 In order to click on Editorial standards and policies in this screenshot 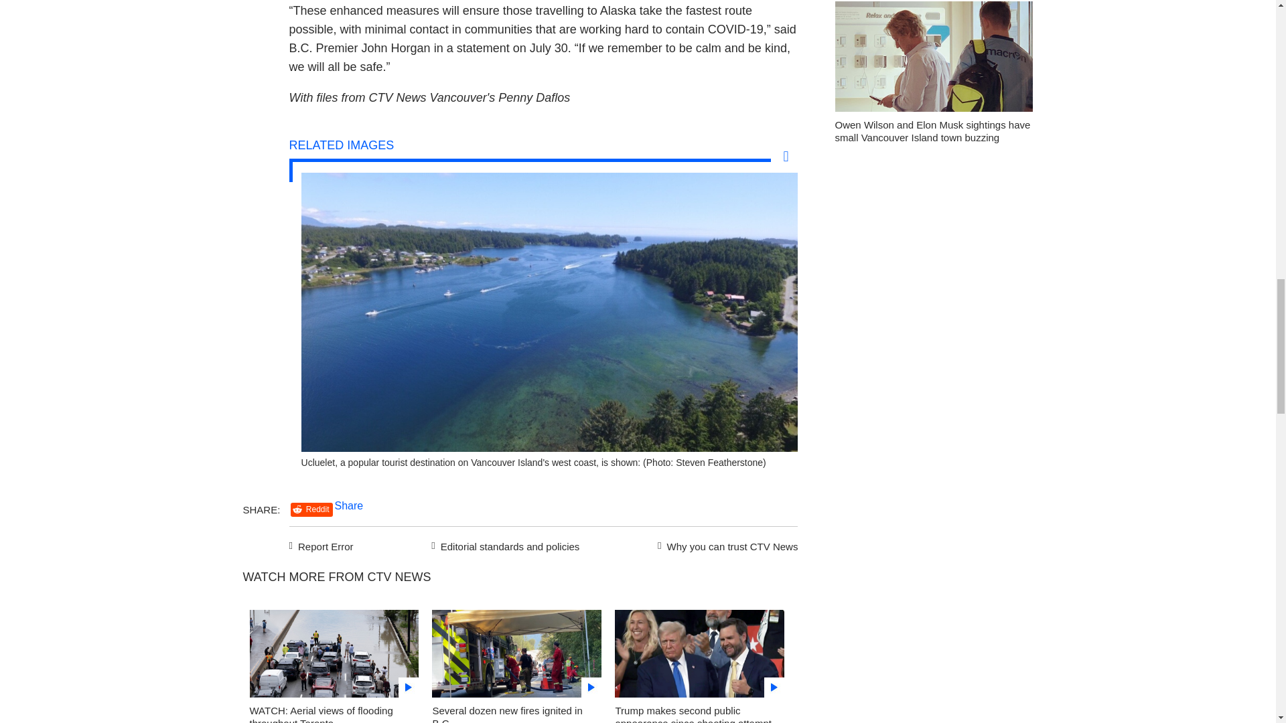, I will do `click(503, 545)`.